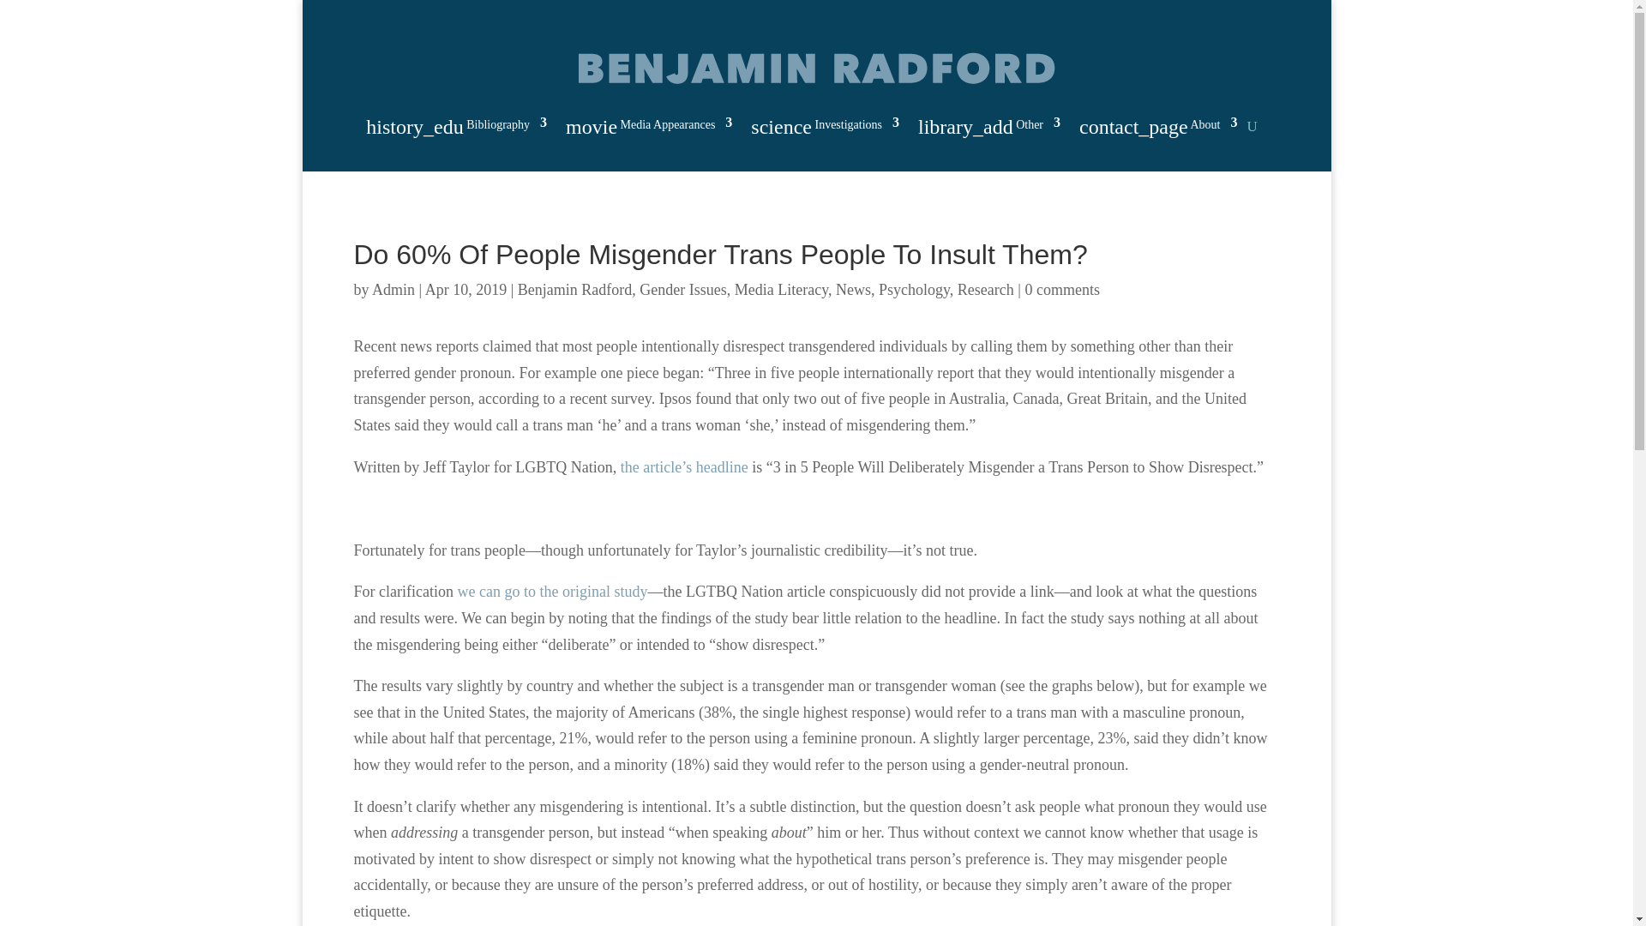 Image resolution: width=1646 pixels, height=926 pixels. What do you see at coordinates (853, 290) in the screenshot?
I see `News` at bounding box center [853, 290].